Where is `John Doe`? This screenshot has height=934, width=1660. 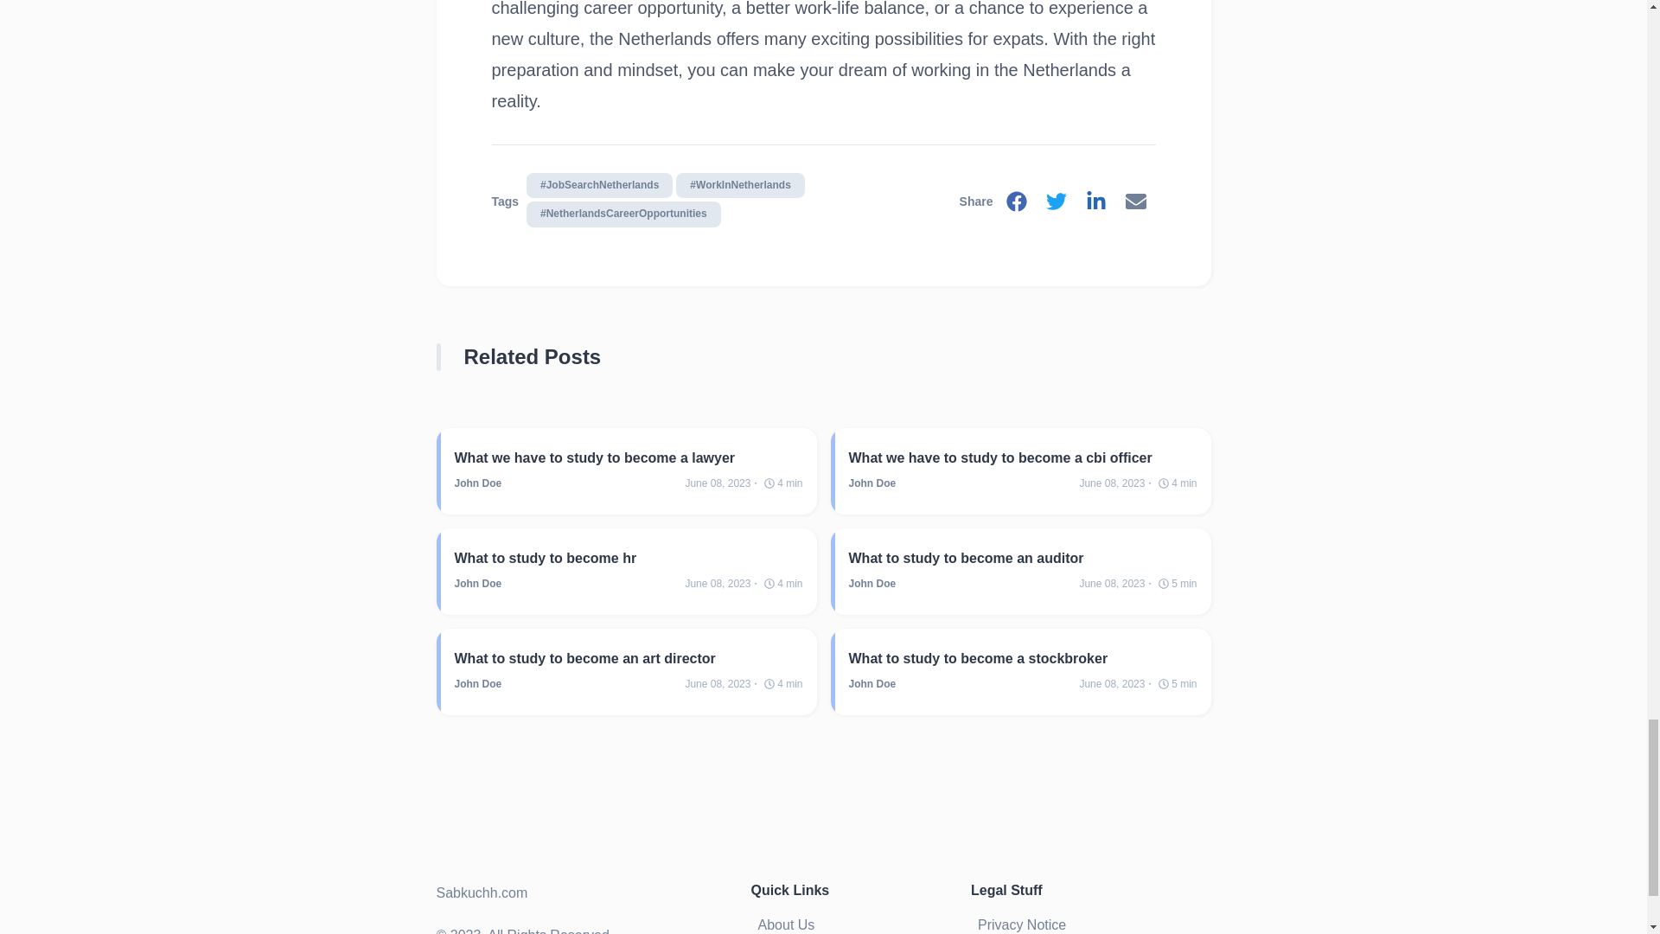
John Doe is located at coordinates (871, 684).